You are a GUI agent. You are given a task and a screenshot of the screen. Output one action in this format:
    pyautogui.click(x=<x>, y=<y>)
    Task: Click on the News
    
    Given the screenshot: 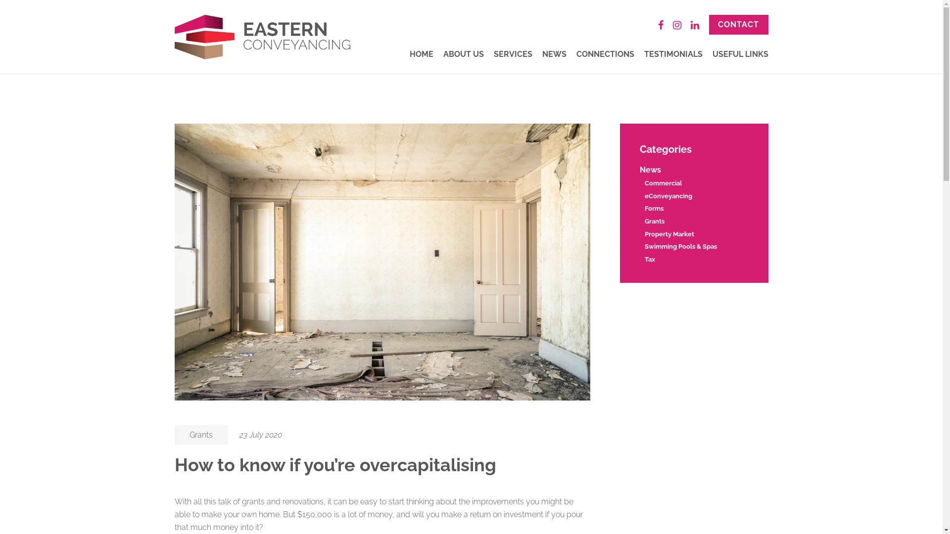 What is the action you would take?
    pyautogui.click(x=650, y=170)
    